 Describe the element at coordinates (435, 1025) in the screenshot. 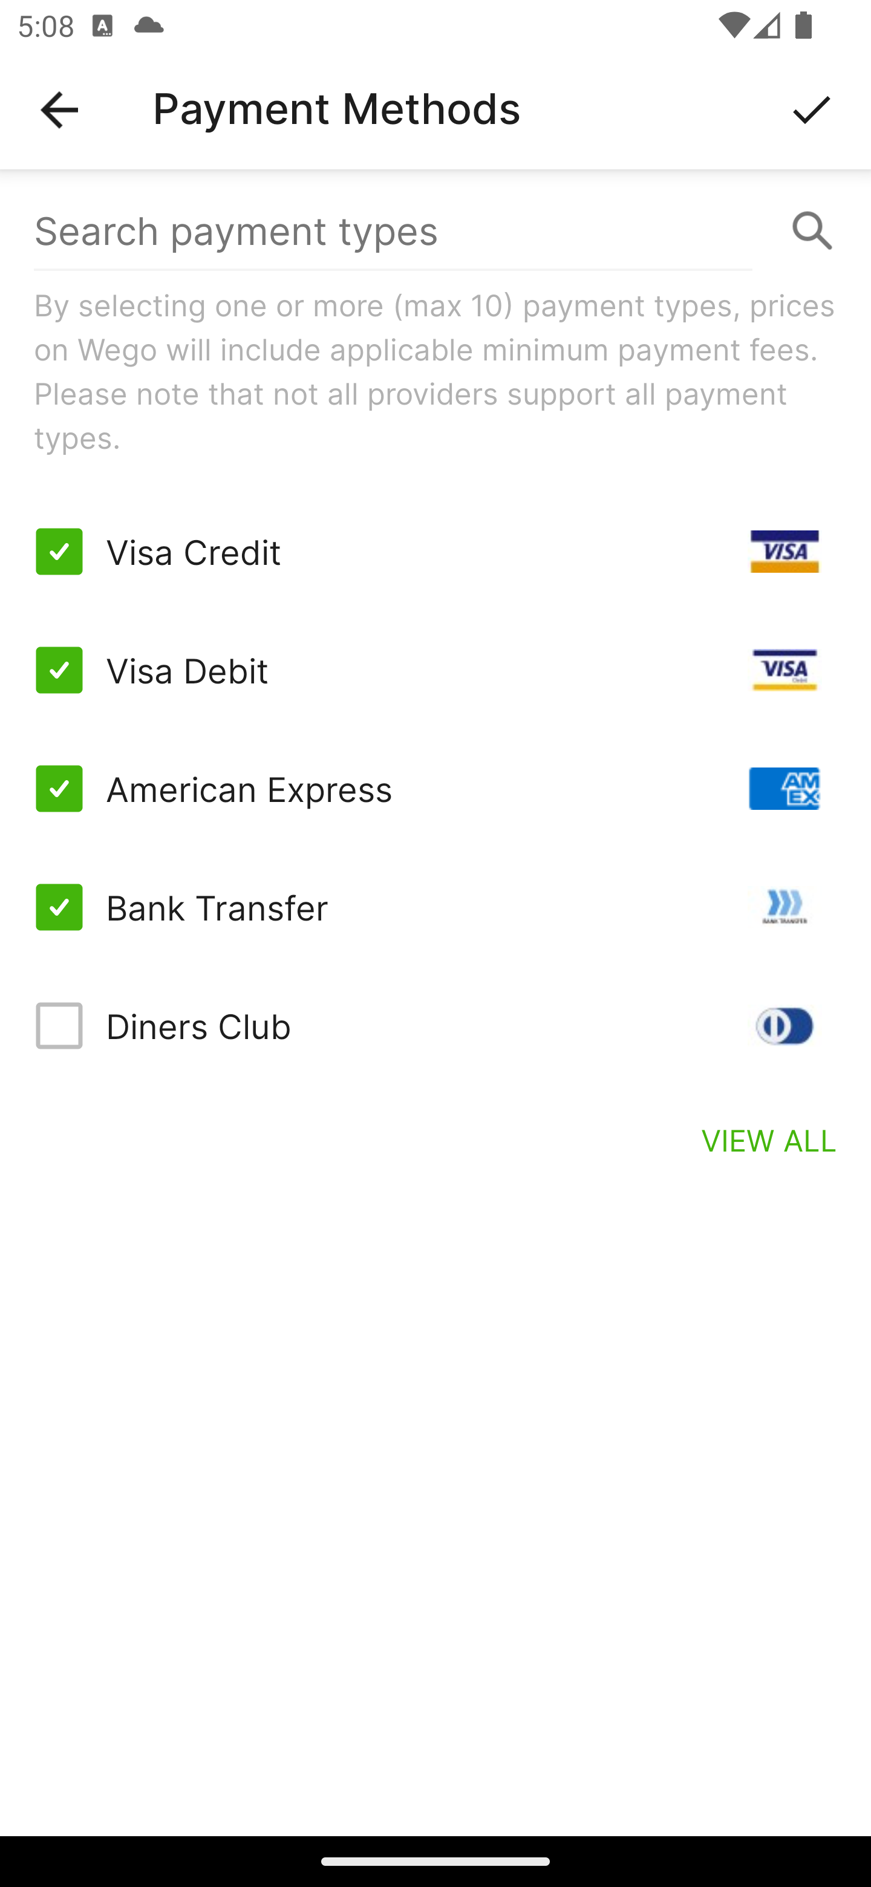

I see `Diners Club` at that location.